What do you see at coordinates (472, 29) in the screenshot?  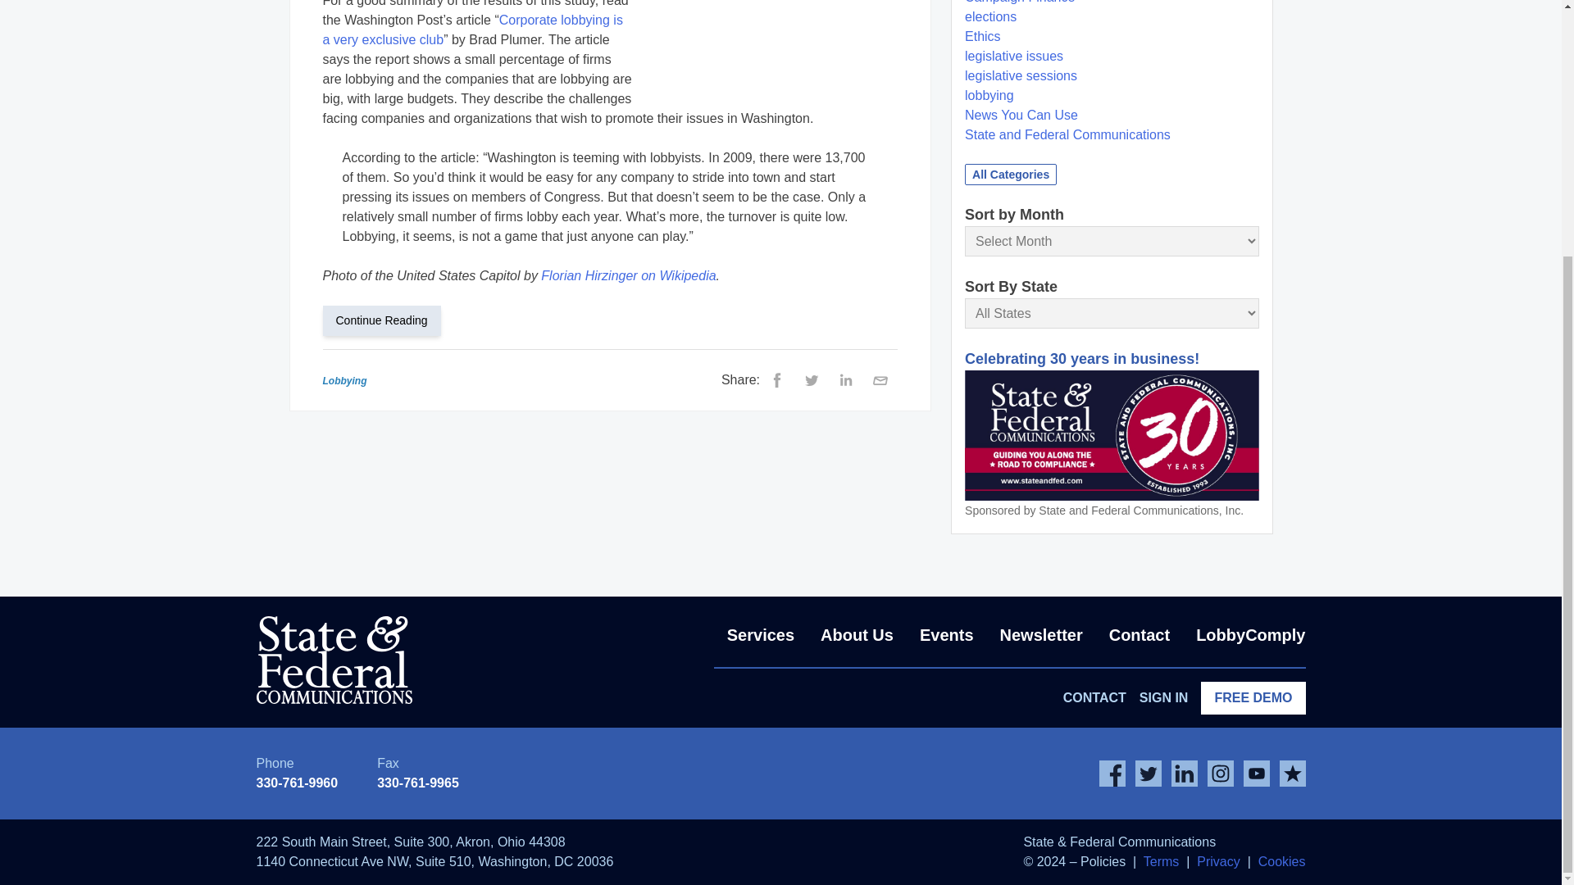 I see `Corporate lobbying is a very exclusive club` at bounding box center [472, 29].